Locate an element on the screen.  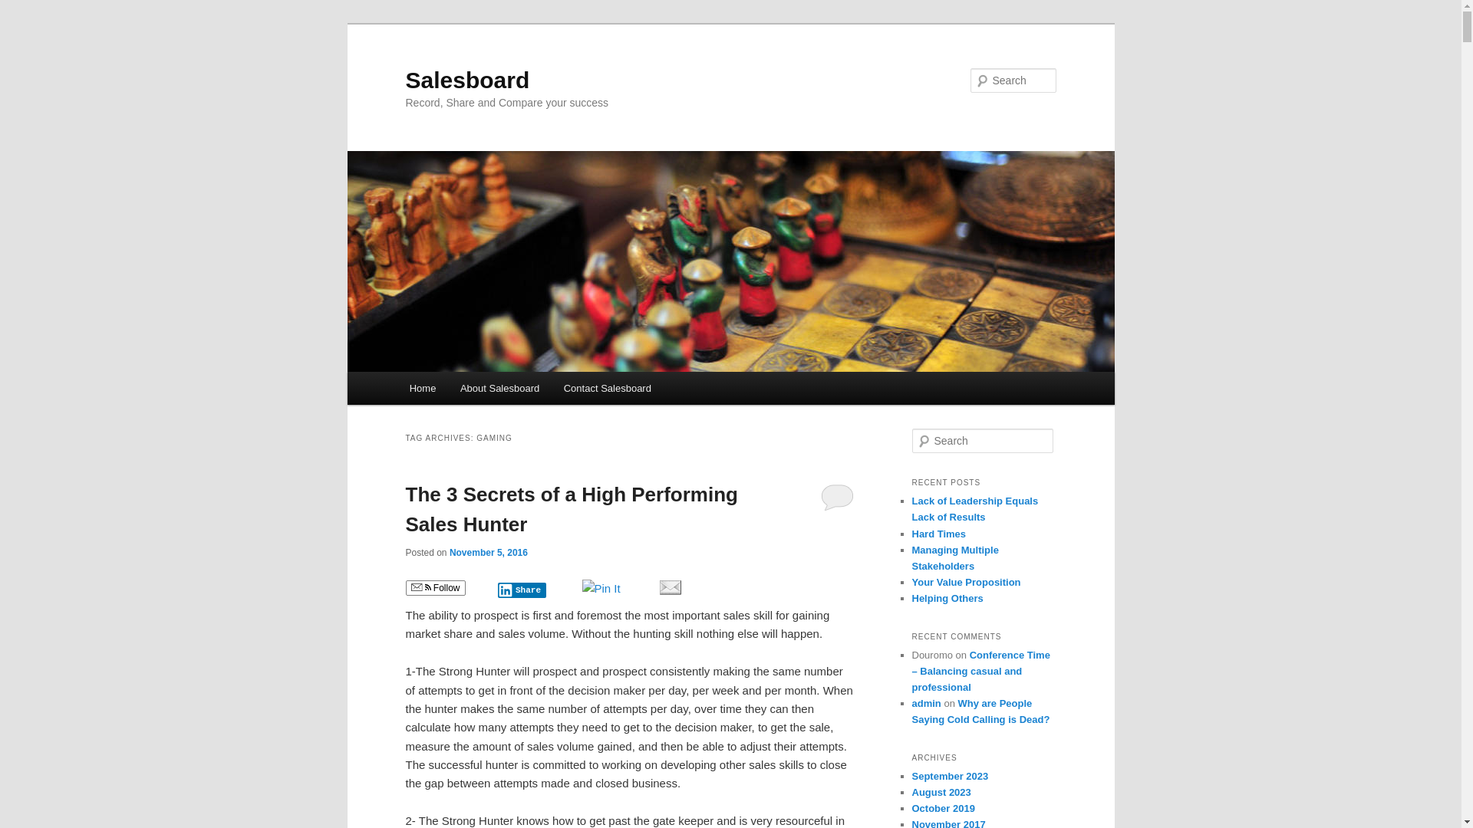
Skip to primary content is located at coordinates (478, 391).